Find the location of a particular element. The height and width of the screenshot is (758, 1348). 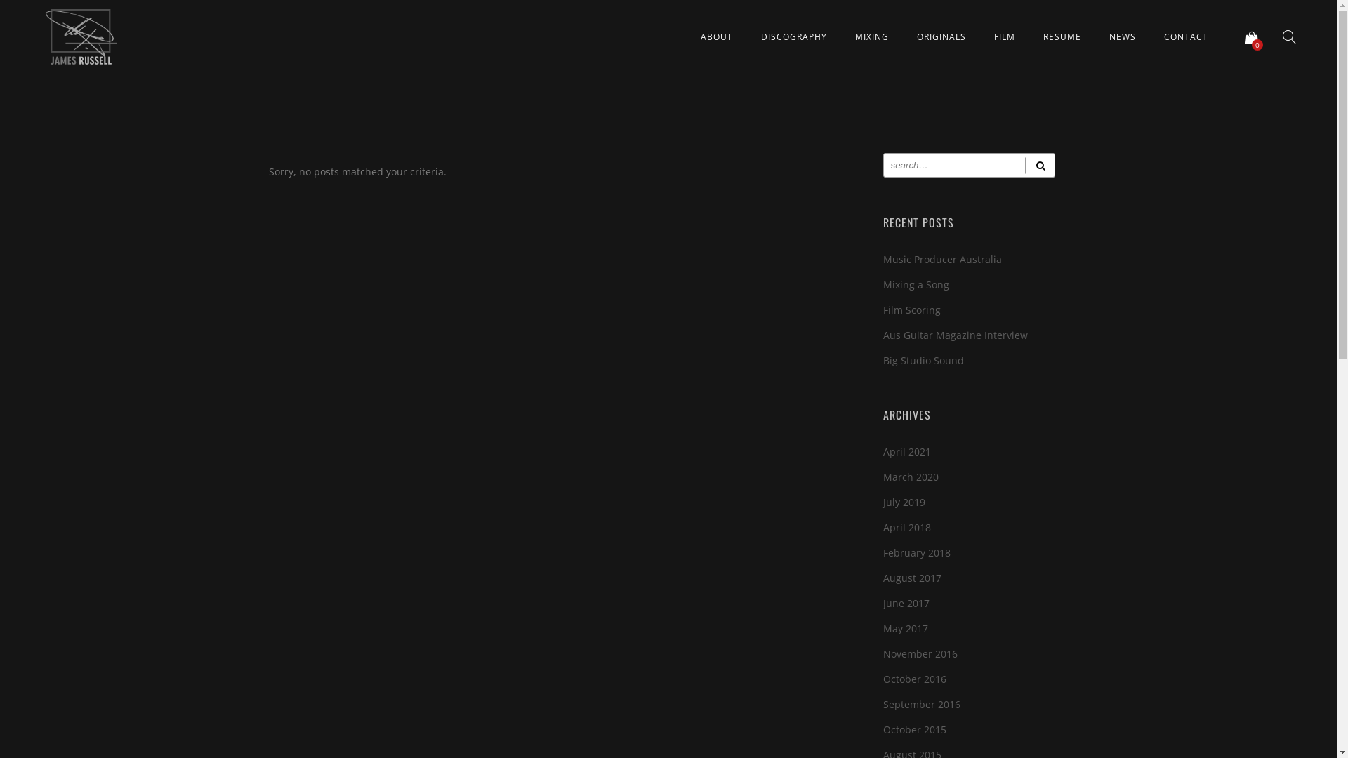

June 2017 is located at coordinates (906, 604).